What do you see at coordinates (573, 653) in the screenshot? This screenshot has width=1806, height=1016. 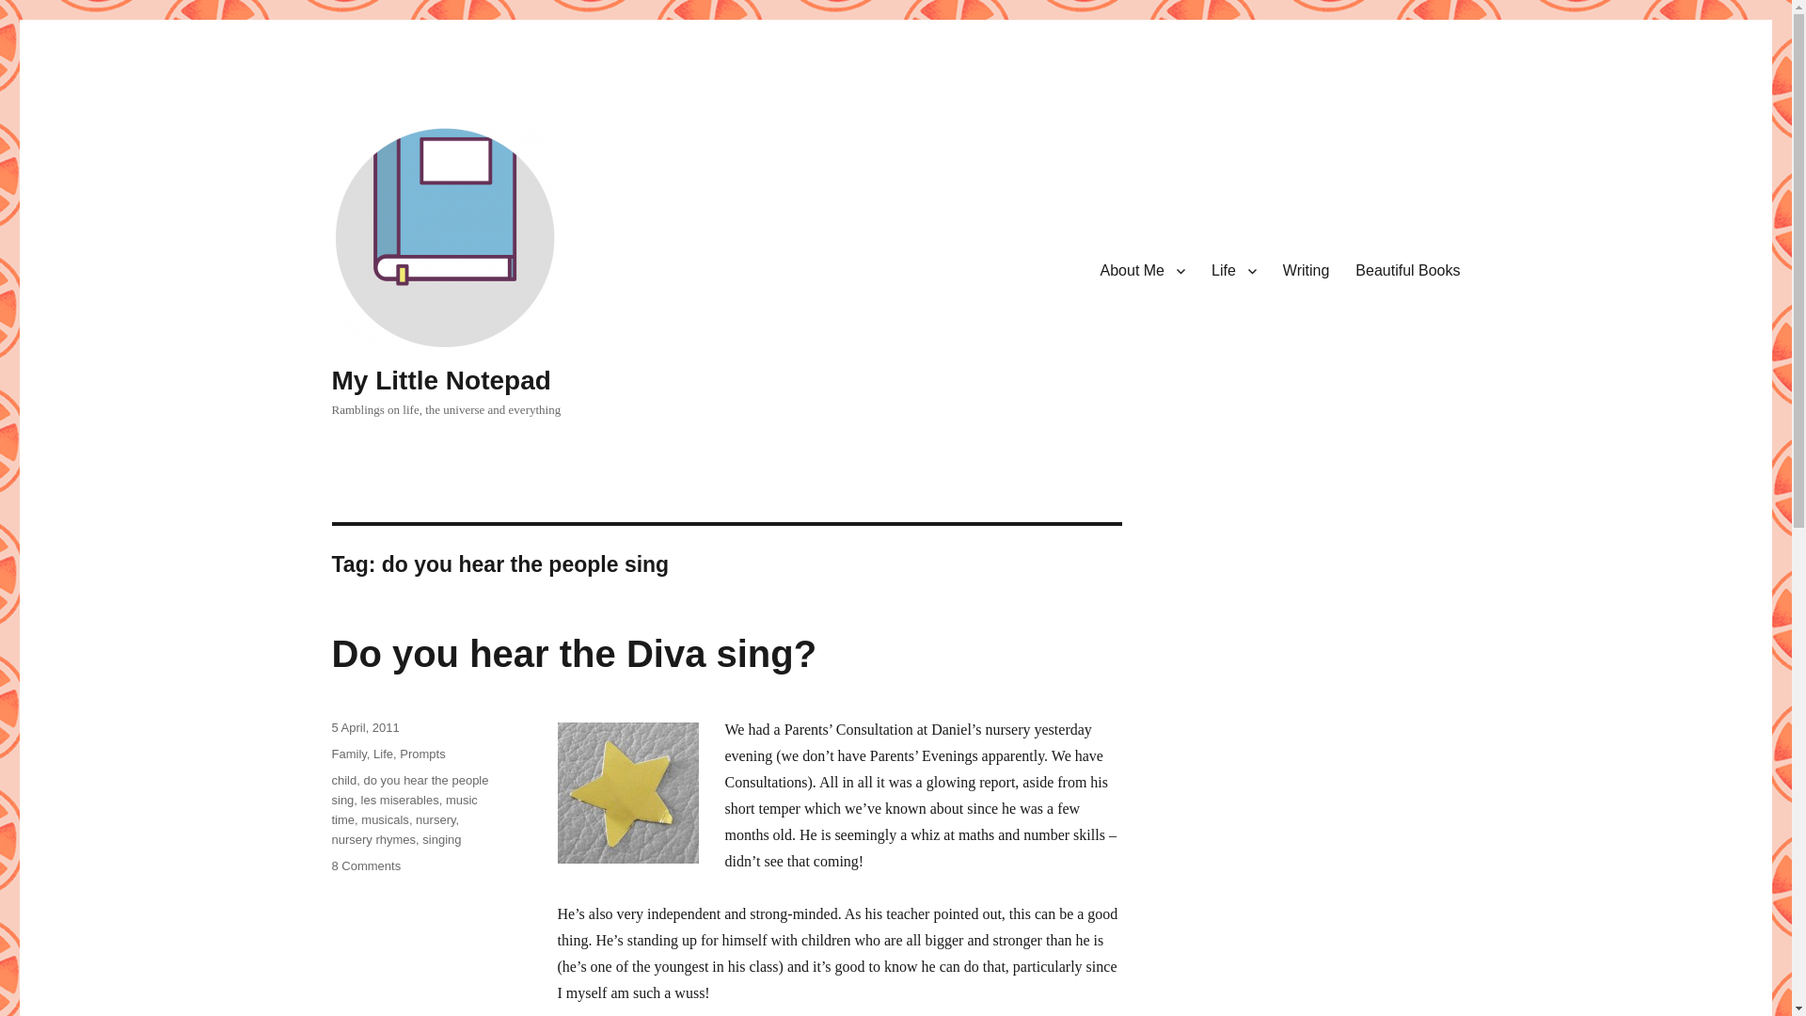 I see `Do you hear the Diva sing?` at bounding box center [573, 653].